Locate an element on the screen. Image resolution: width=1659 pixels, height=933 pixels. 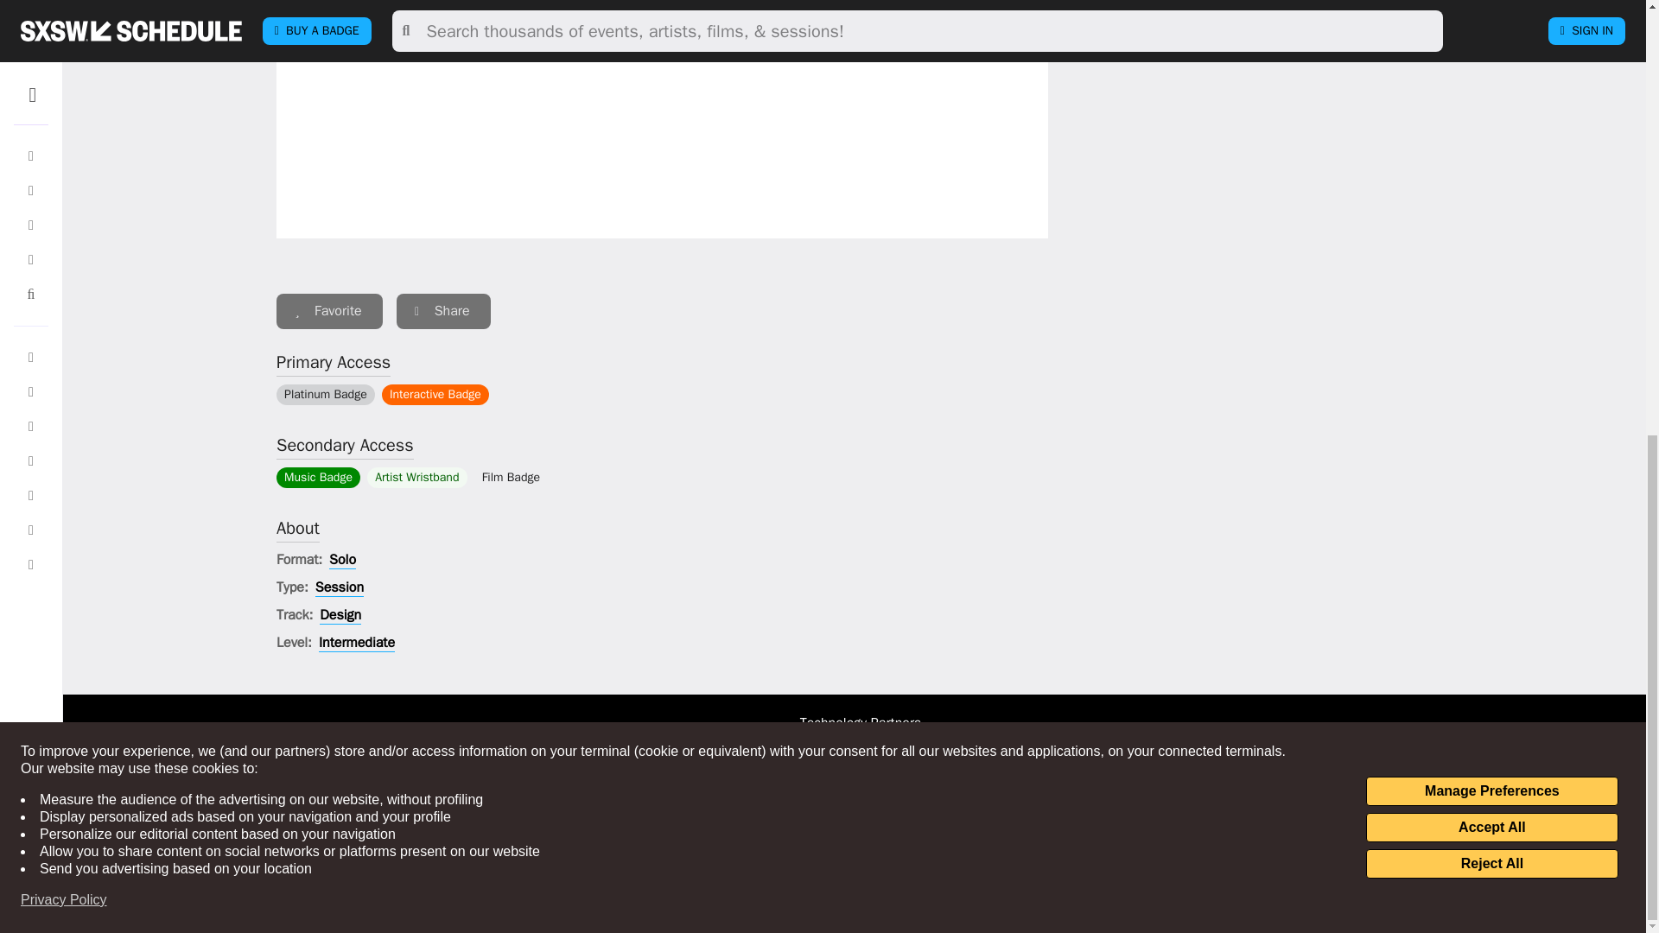
Privacy Policy is located at coordinates (64, 88).